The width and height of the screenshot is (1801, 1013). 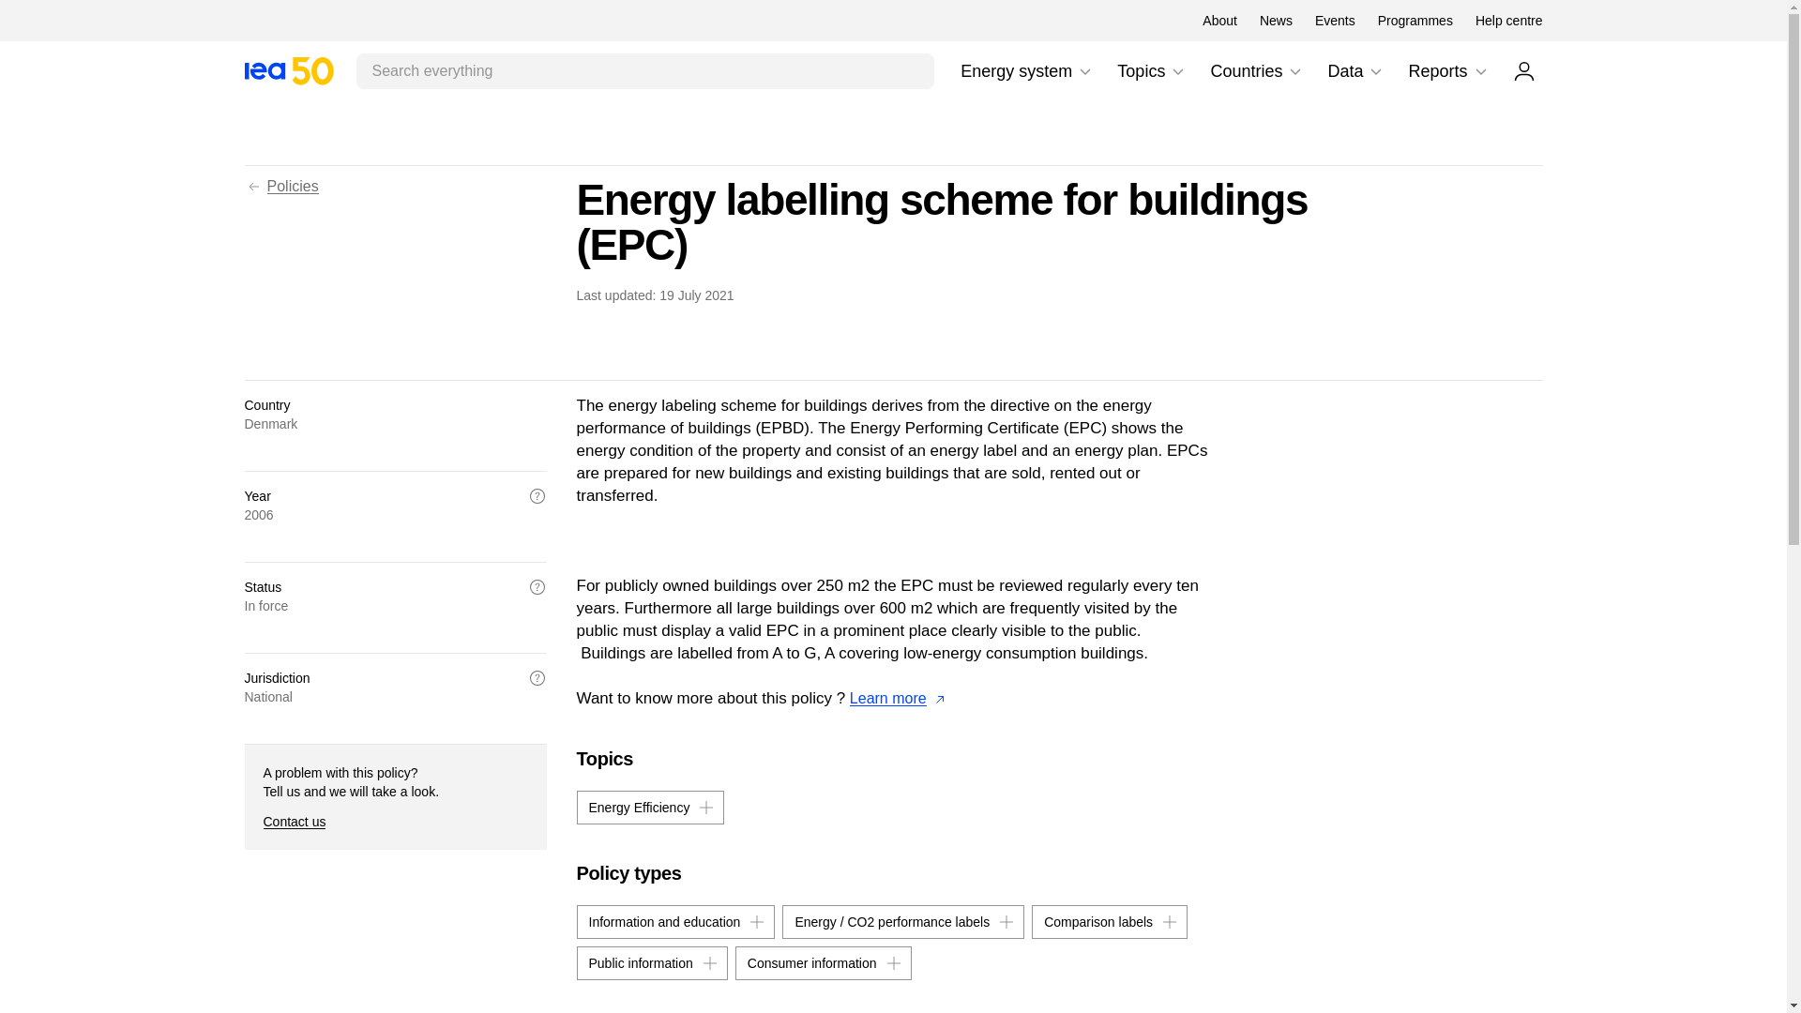 I want to click on Events, so click(x=1335, y=21).